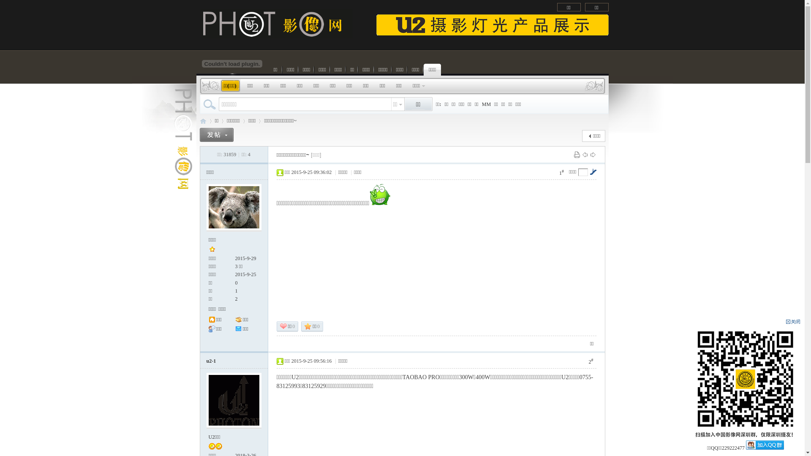 This screenshot has height=456, width=811. What do you see at coordinates (591, 361) in the screenshot?
I see `2#` at bounding box center [591, 361].